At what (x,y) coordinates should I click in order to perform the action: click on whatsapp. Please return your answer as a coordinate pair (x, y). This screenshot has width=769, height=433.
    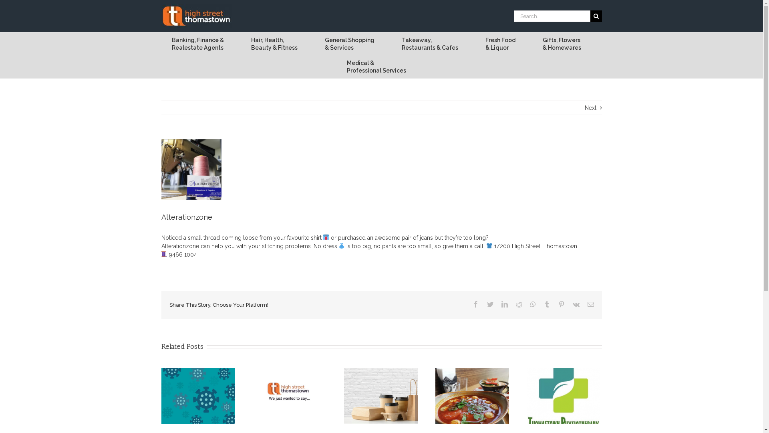
    Looking at the image, I should click on (533, 304).